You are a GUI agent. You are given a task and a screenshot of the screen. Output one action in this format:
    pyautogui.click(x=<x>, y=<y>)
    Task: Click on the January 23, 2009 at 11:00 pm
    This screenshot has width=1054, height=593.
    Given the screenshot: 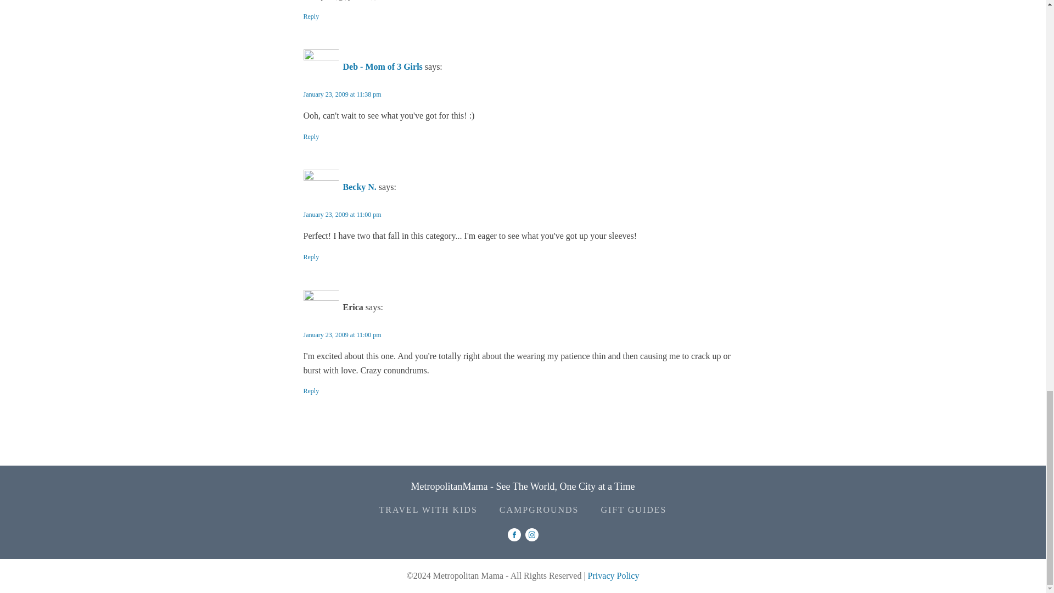 What is the action you would take?
    pyautogui.click(x=341, y=215)
    